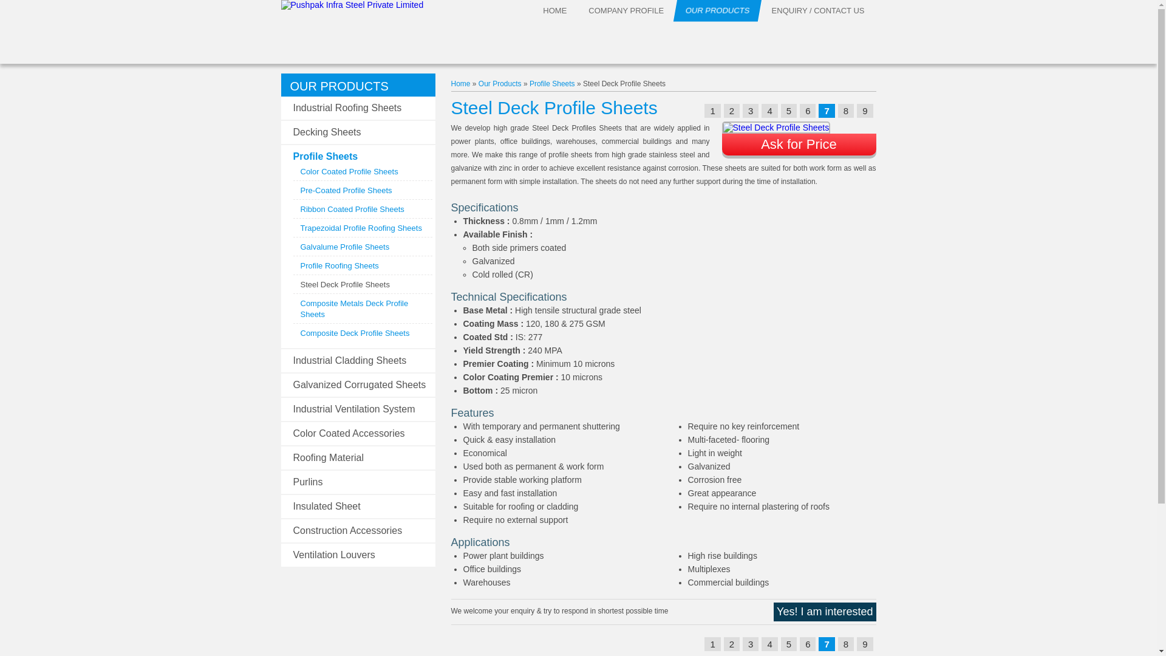 The height and width of the screenshot is (656, 1166). What do you see at coordinates (354, 333) in the screenshot?
I see `Composite Deck Profile Sheets` at bounding box center [354, 333].